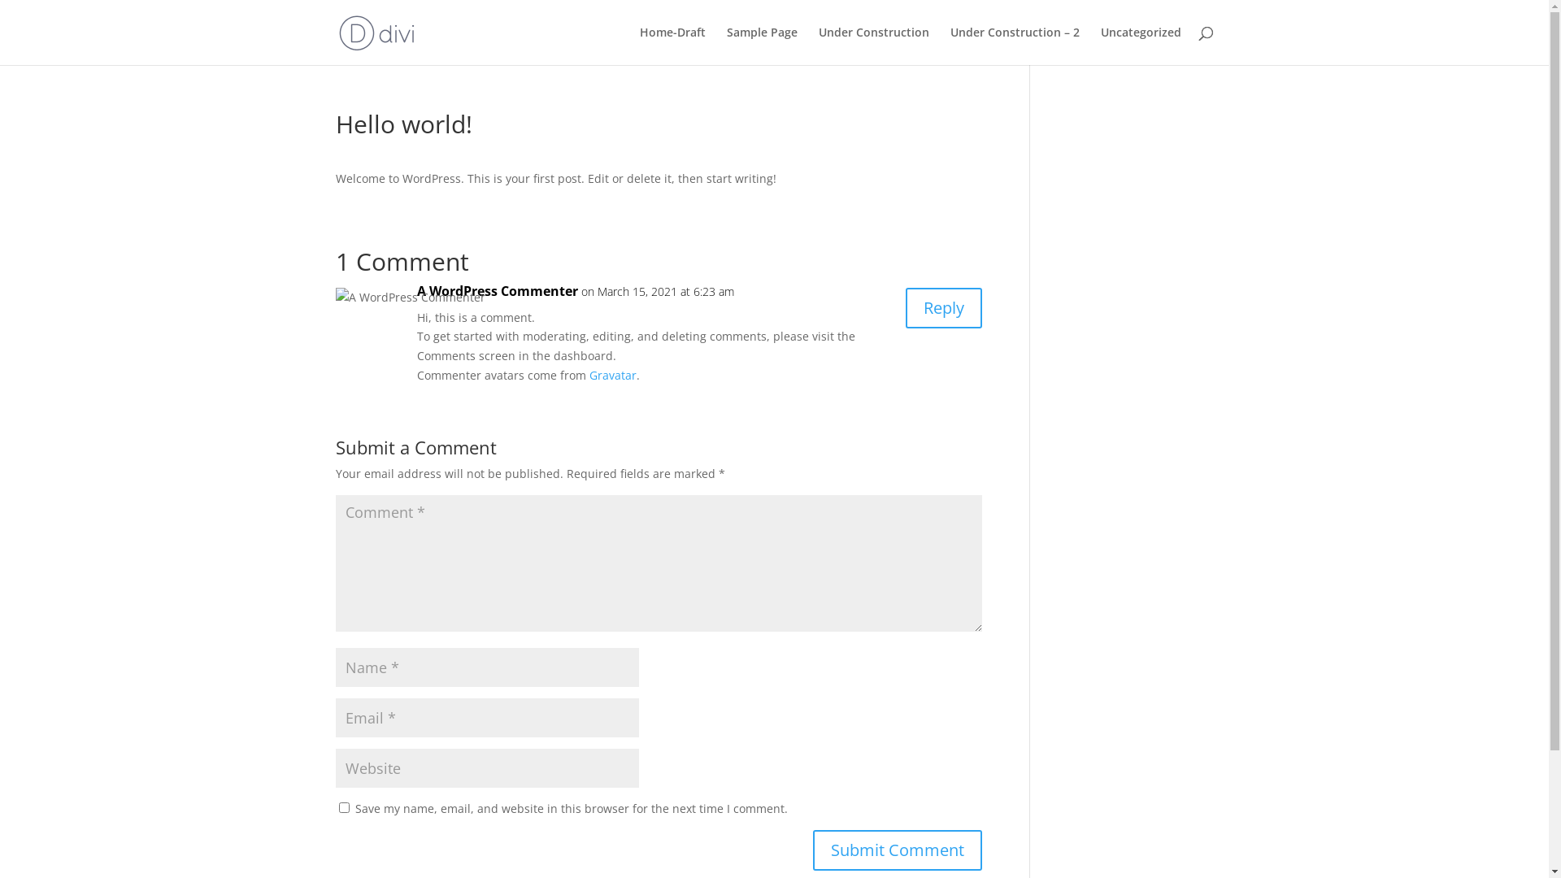 Image resolution: width=1561 pixels, height=878 pixels. Describe the element at coordinates (612, 376) in the screenshot. I see `Gravatar` at that location.